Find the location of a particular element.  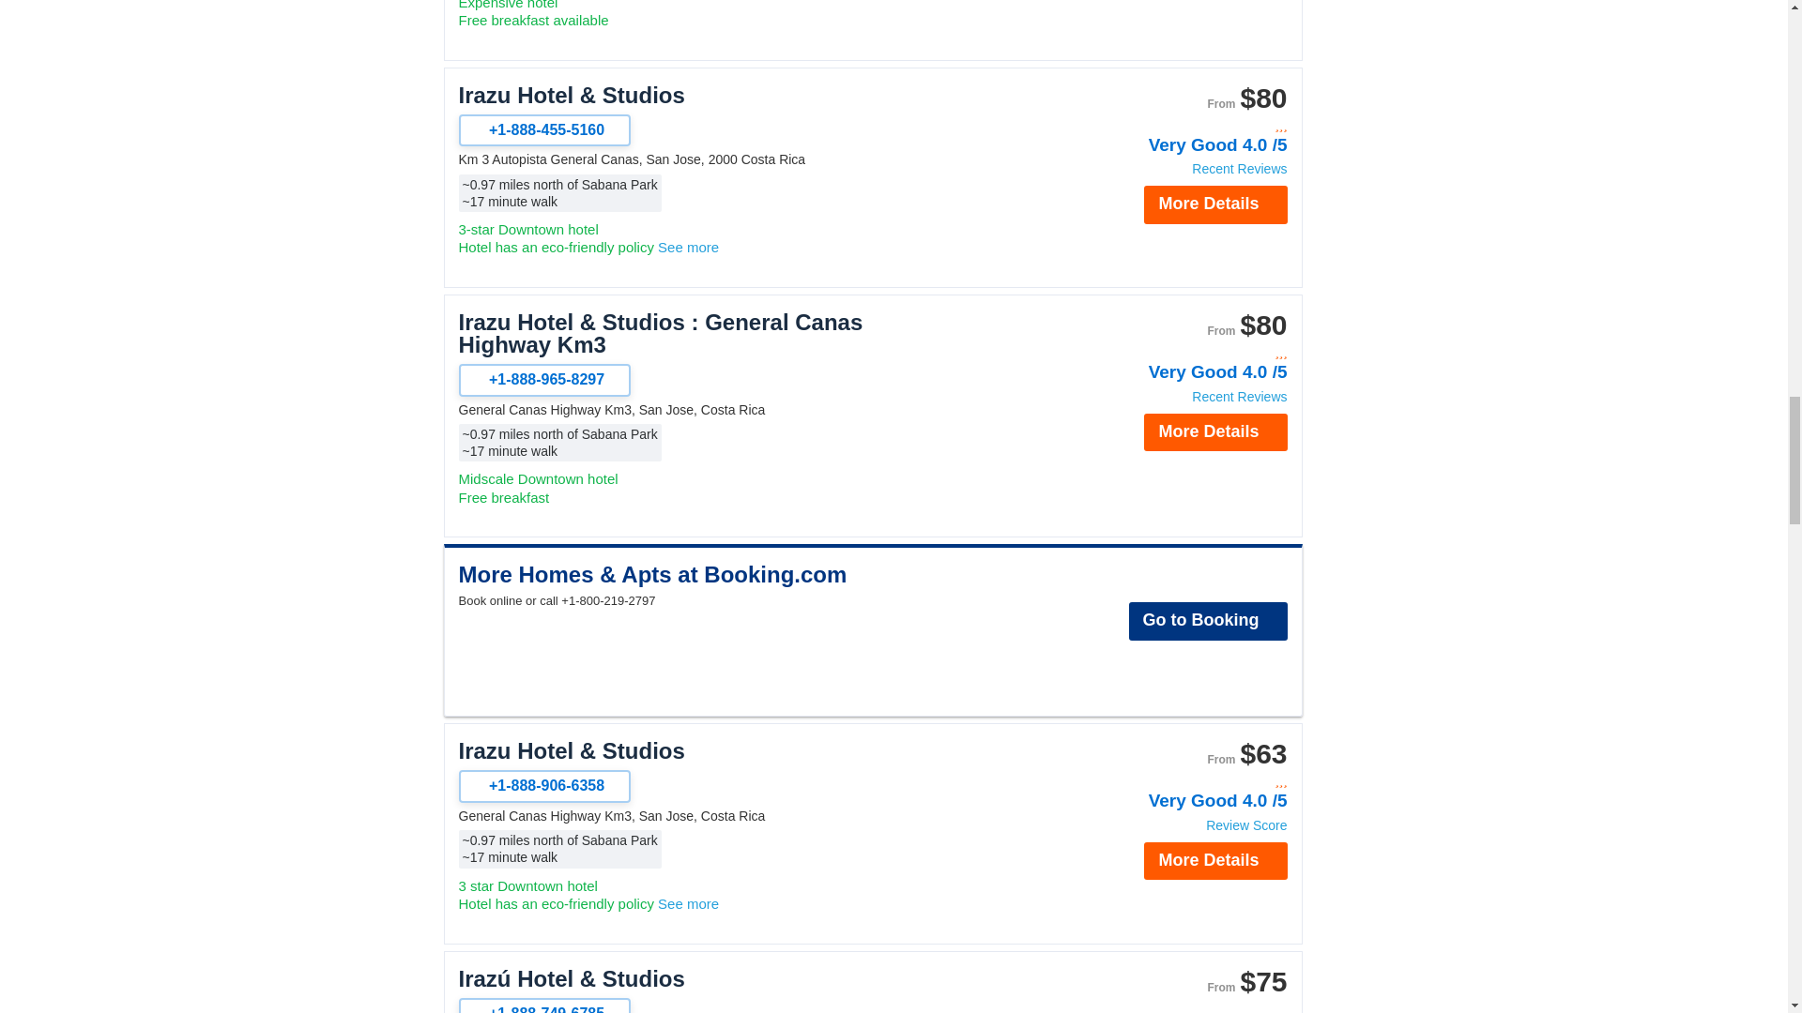

3 stars is located at coordinates (1186, 1007).